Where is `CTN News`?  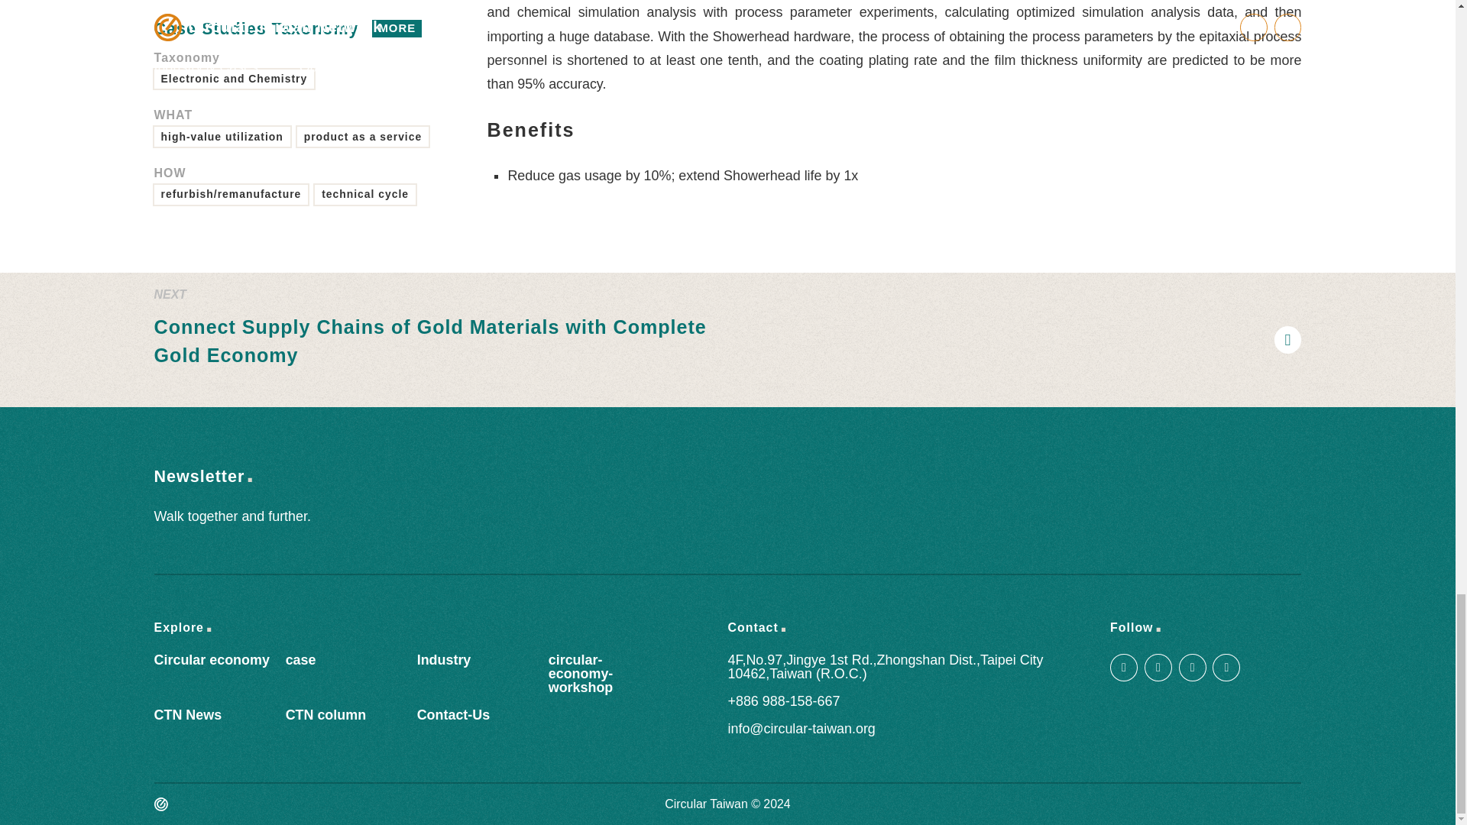 CTN News is located at coordinates (188, 715).